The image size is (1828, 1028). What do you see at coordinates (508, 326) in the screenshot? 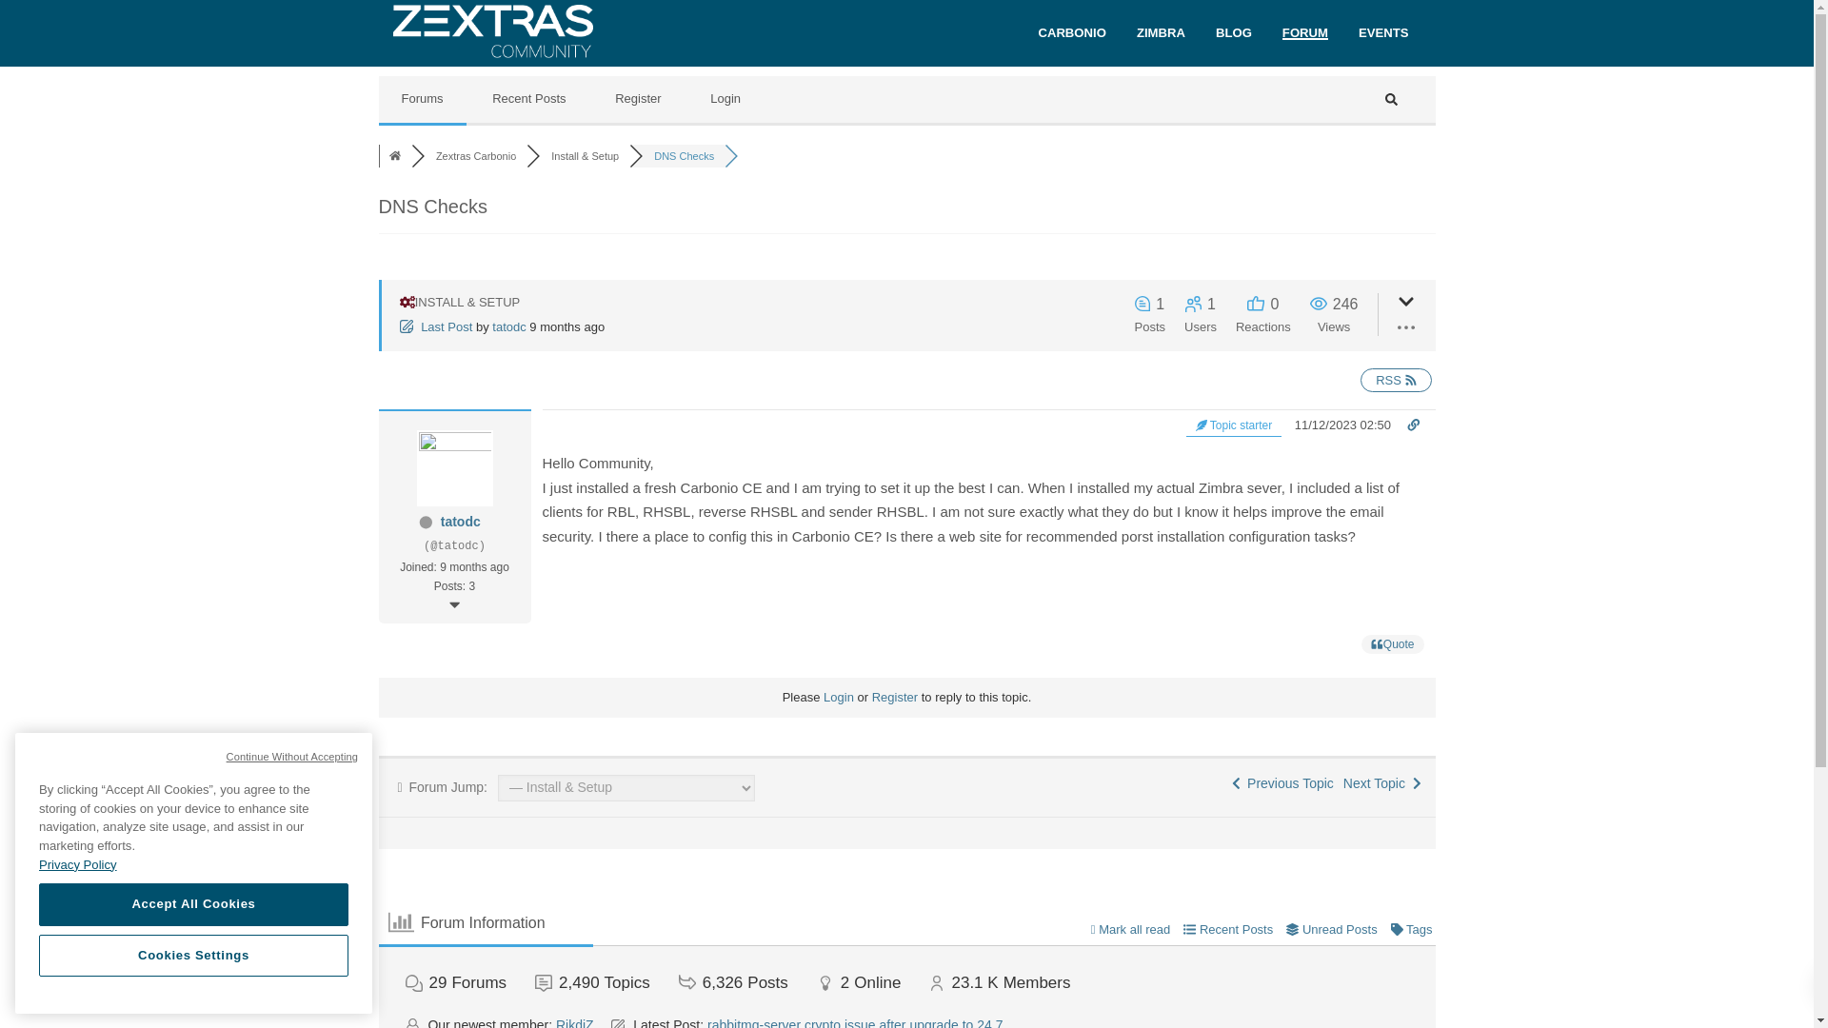
I see `tatodc` at bounding box center [508, 326].